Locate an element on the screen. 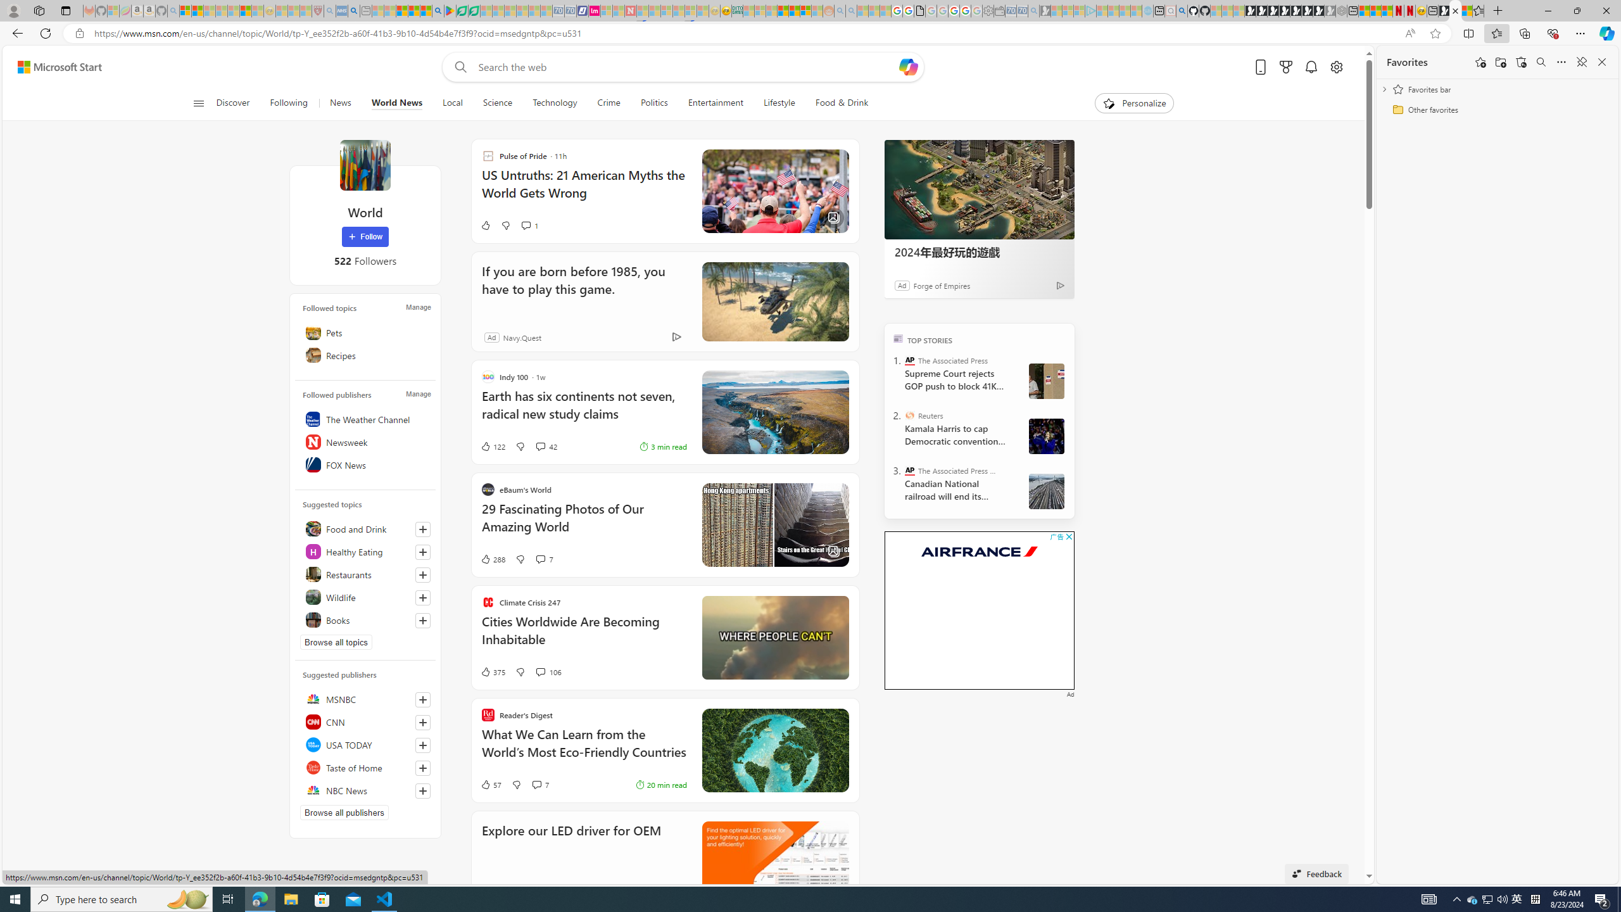 Image resolution: width=1621 pixels, height=912 pixels. Recipes is located at coordinates (365, 355).